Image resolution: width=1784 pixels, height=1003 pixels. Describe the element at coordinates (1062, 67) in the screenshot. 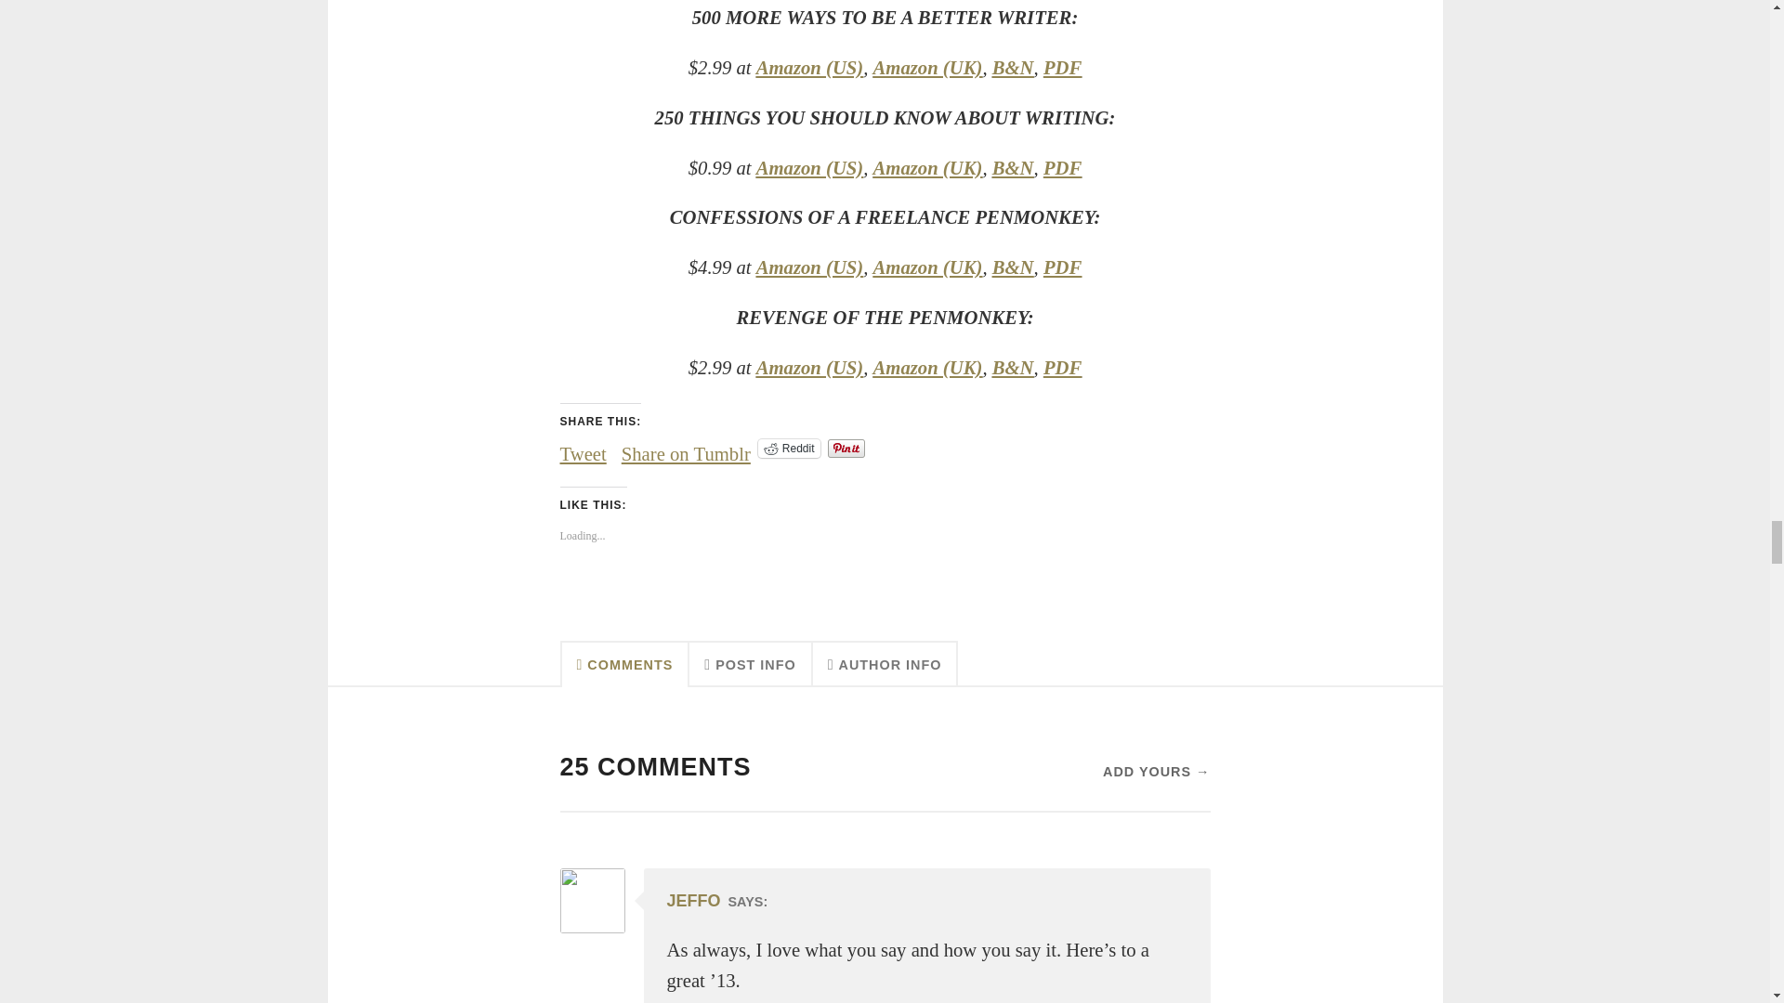

I see `500 More Ways -- PDF` at that location.